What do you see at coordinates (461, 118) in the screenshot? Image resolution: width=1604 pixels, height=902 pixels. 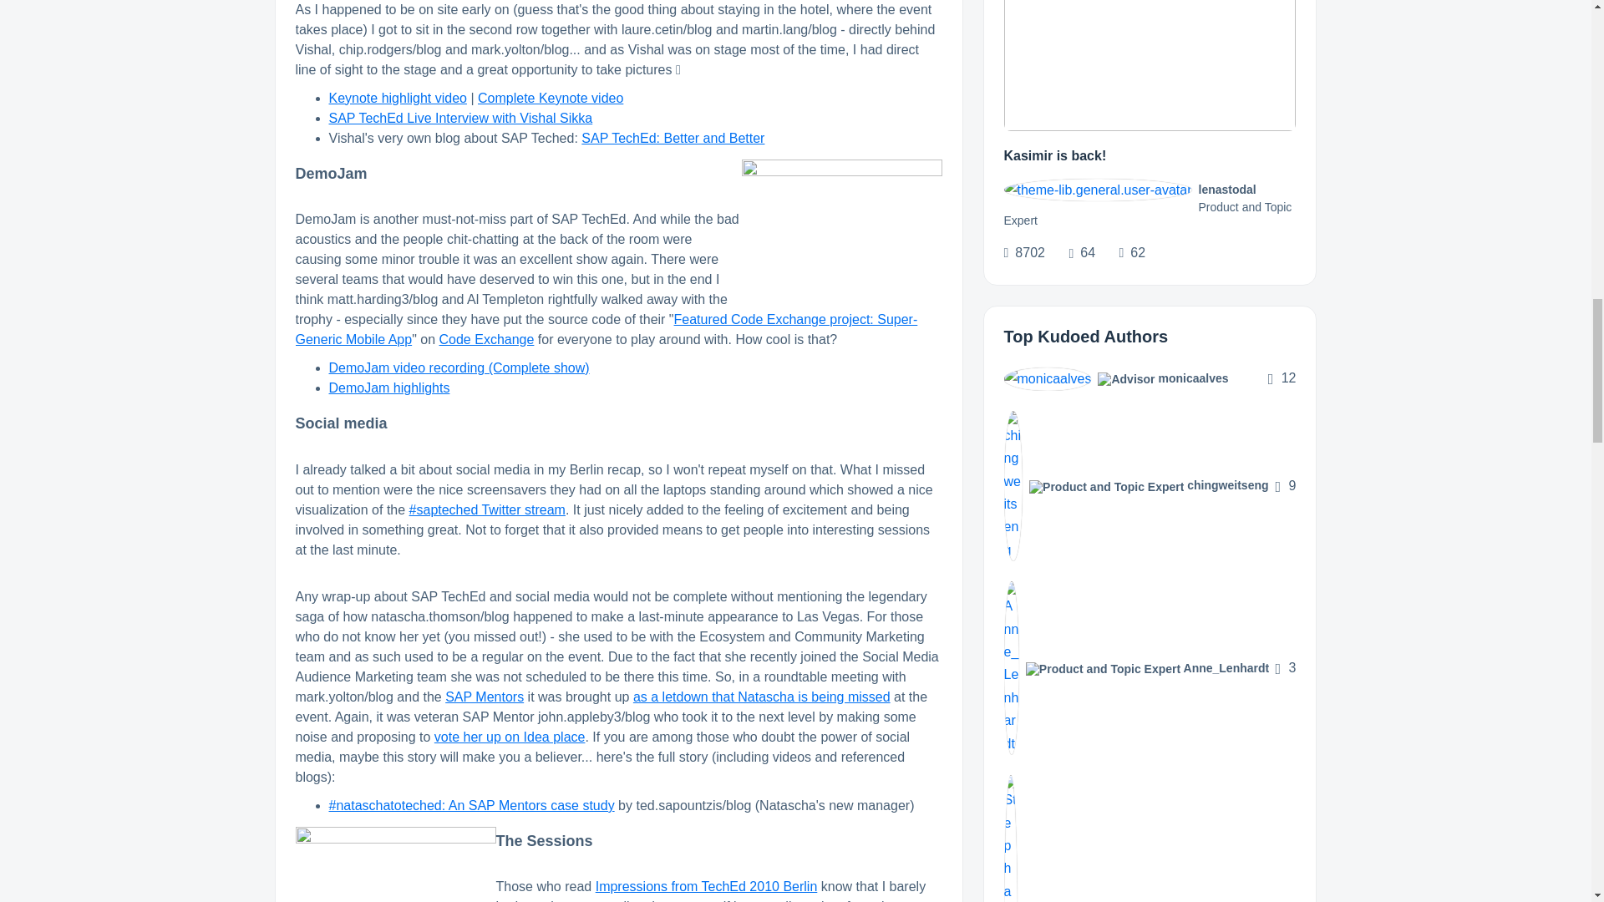 I see `SAP TechEd Live Interview with Vishal Sikka` at bounding box center [461, 118].